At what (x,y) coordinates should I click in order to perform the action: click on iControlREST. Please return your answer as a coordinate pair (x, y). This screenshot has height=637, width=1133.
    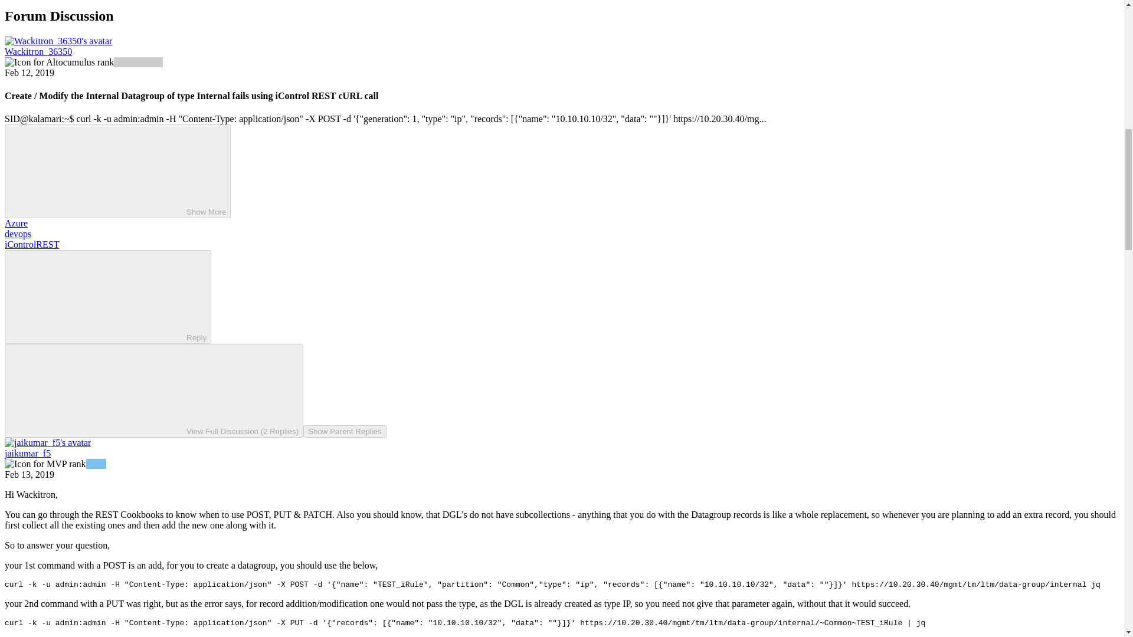
    Looking at the image, I should click on (31, 244).